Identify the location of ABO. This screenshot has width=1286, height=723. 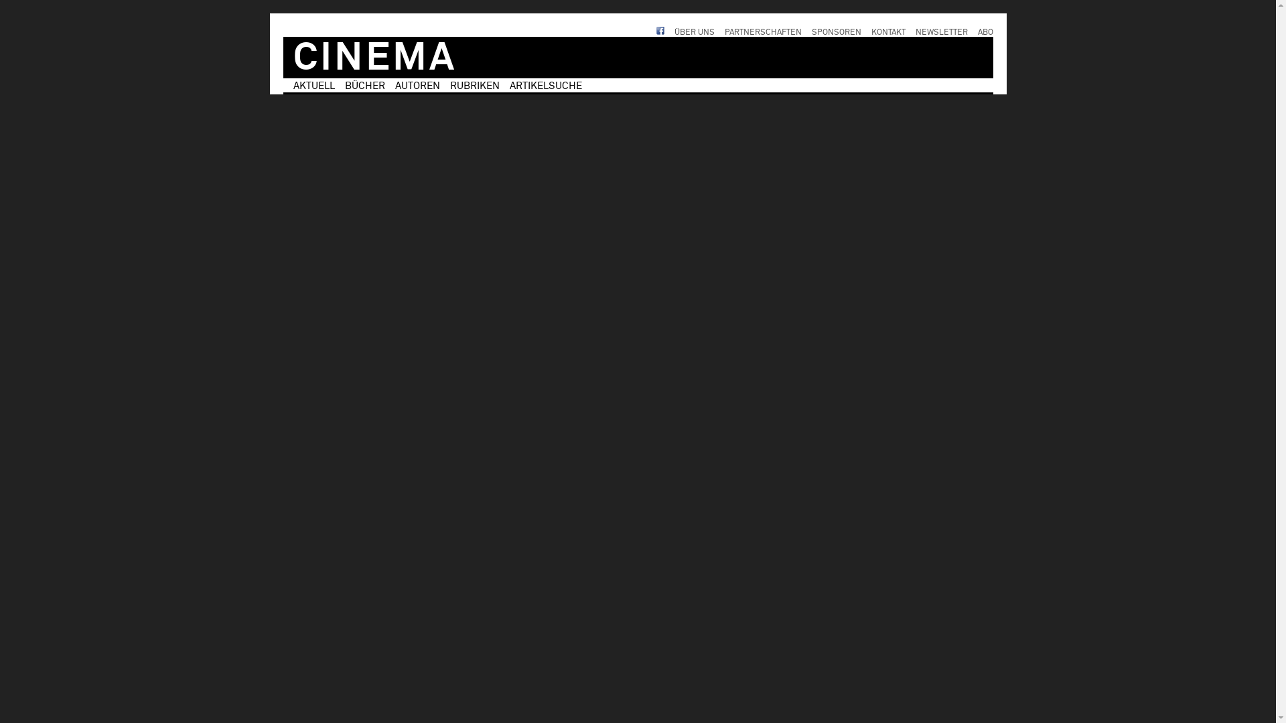
(986, 33).